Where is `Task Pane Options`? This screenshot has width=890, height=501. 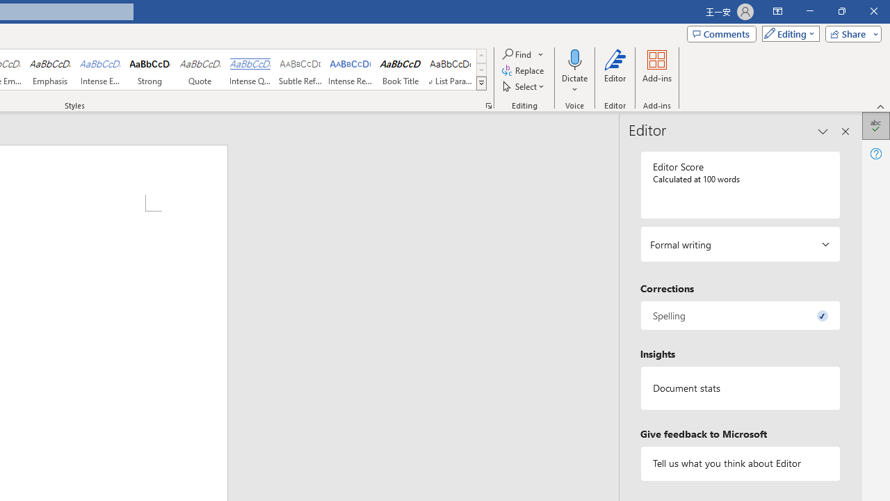 Task Pane Options is located at coordinates (823, 131).